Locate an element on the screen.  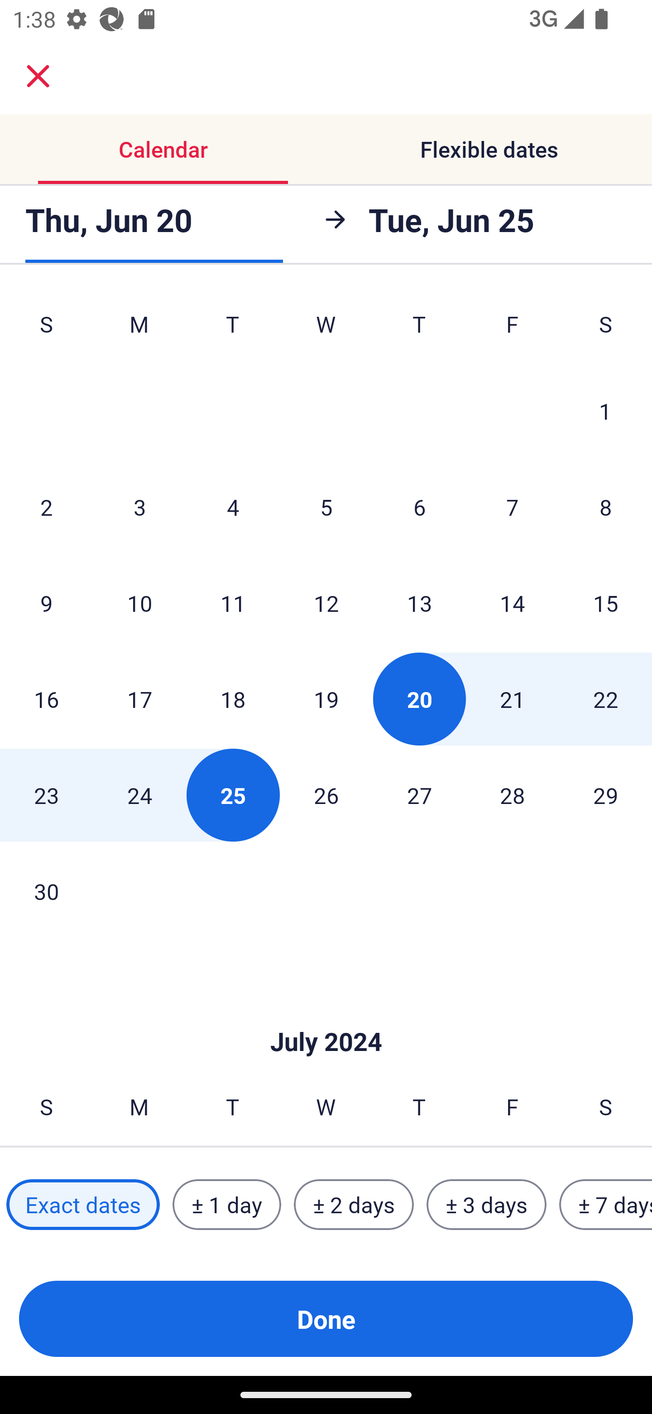
12 Wednesday, June 12, 2024 is located at coordinates (326, 603).